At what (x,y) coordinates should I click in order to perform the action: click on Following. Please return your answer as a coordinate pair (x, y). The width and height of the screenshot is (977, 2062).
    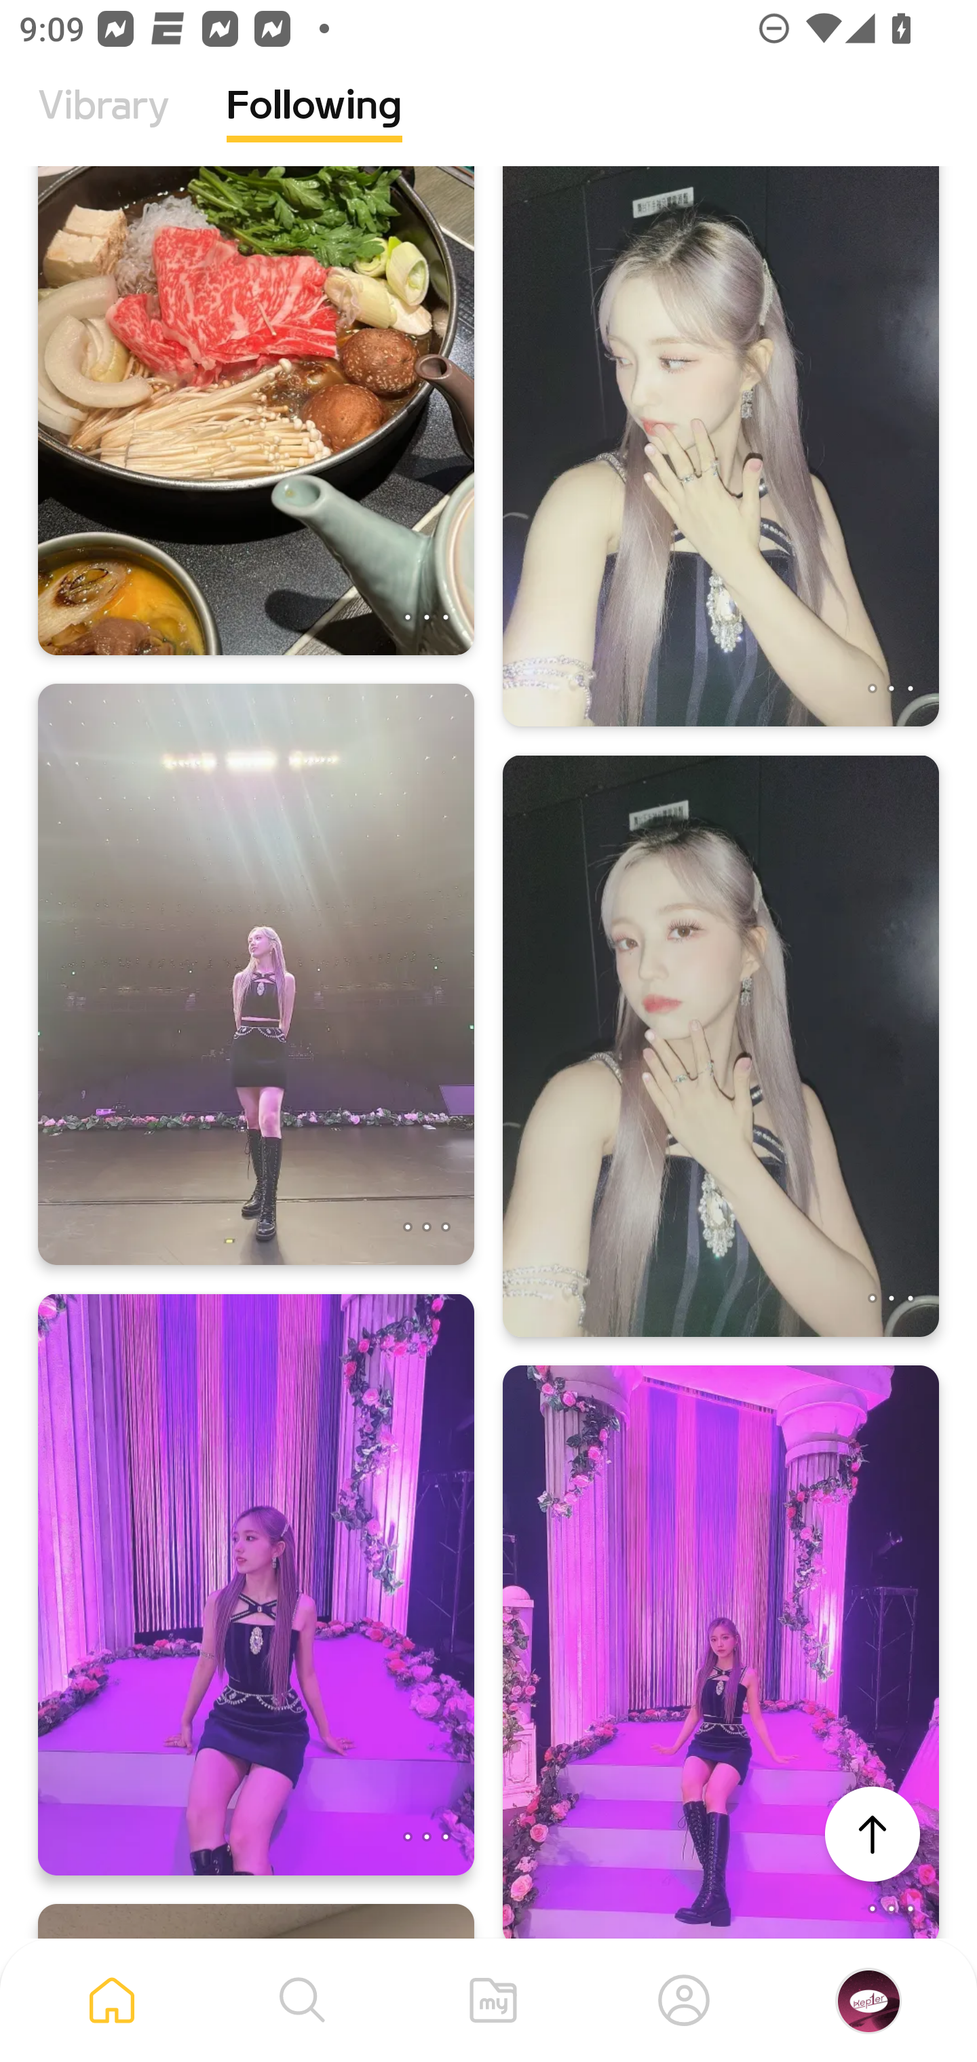
    Looking at the image, I should click on (315, 125).